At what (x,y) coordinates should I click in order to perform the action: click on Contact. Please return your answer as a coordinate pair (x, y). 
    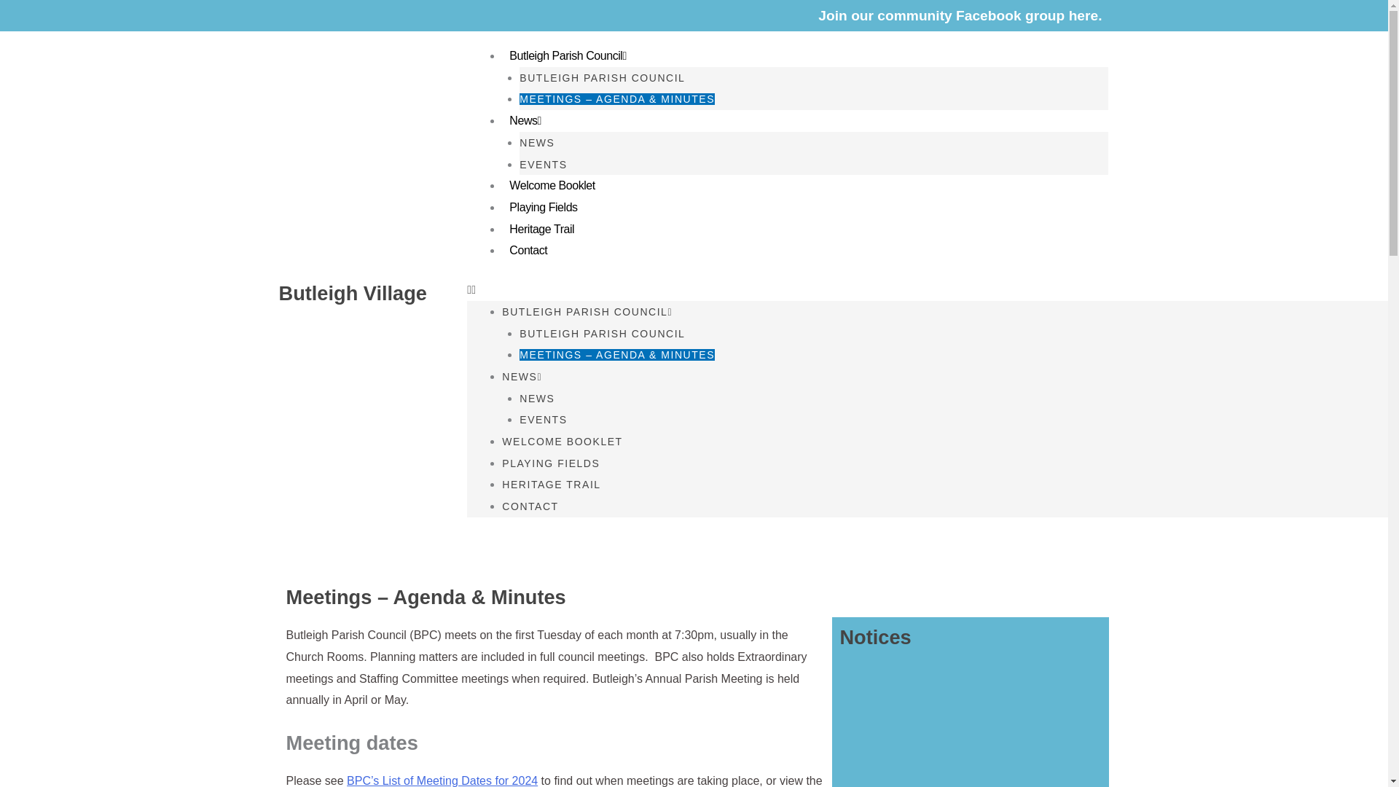
    Looking at the image, I should click on (528, 250).